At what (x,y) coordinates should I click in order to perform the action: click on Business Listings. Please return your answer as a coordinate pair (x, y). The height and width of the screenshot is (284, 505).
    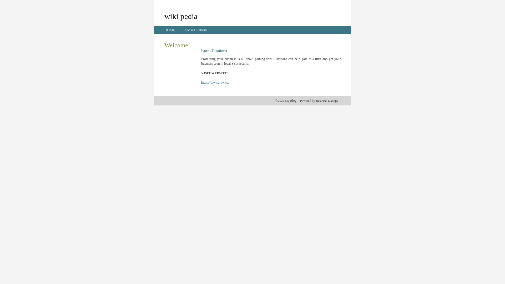
    Looking at the image, I should click on (327, 101).